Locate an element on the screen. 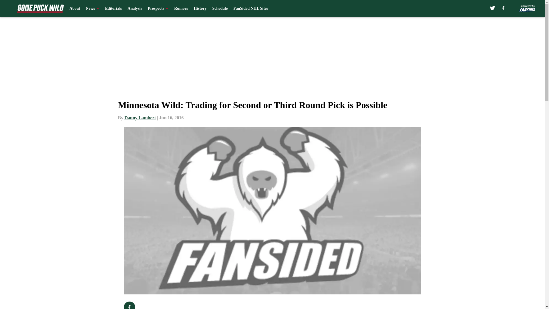 This screenshot has height=309, width=549. Rumors is located at coordinates (181, 9).